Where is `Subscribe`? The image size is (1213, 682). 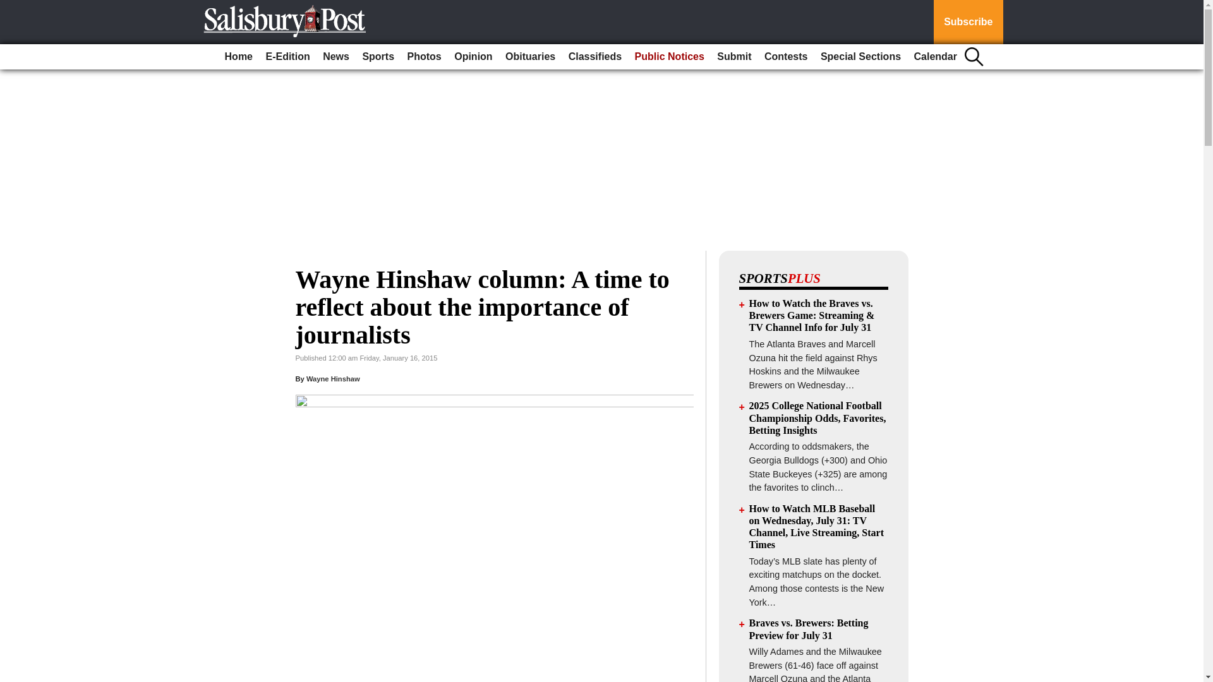
Subscribe is located at coordinates (968, 22).